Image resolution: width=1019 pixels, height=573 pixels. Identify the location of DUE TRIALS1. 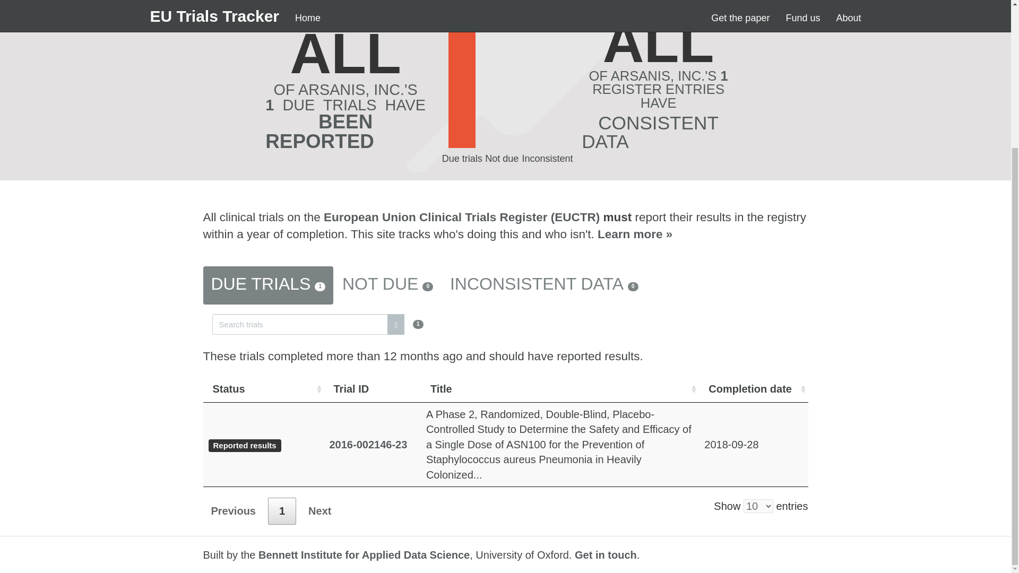
(267, 285).